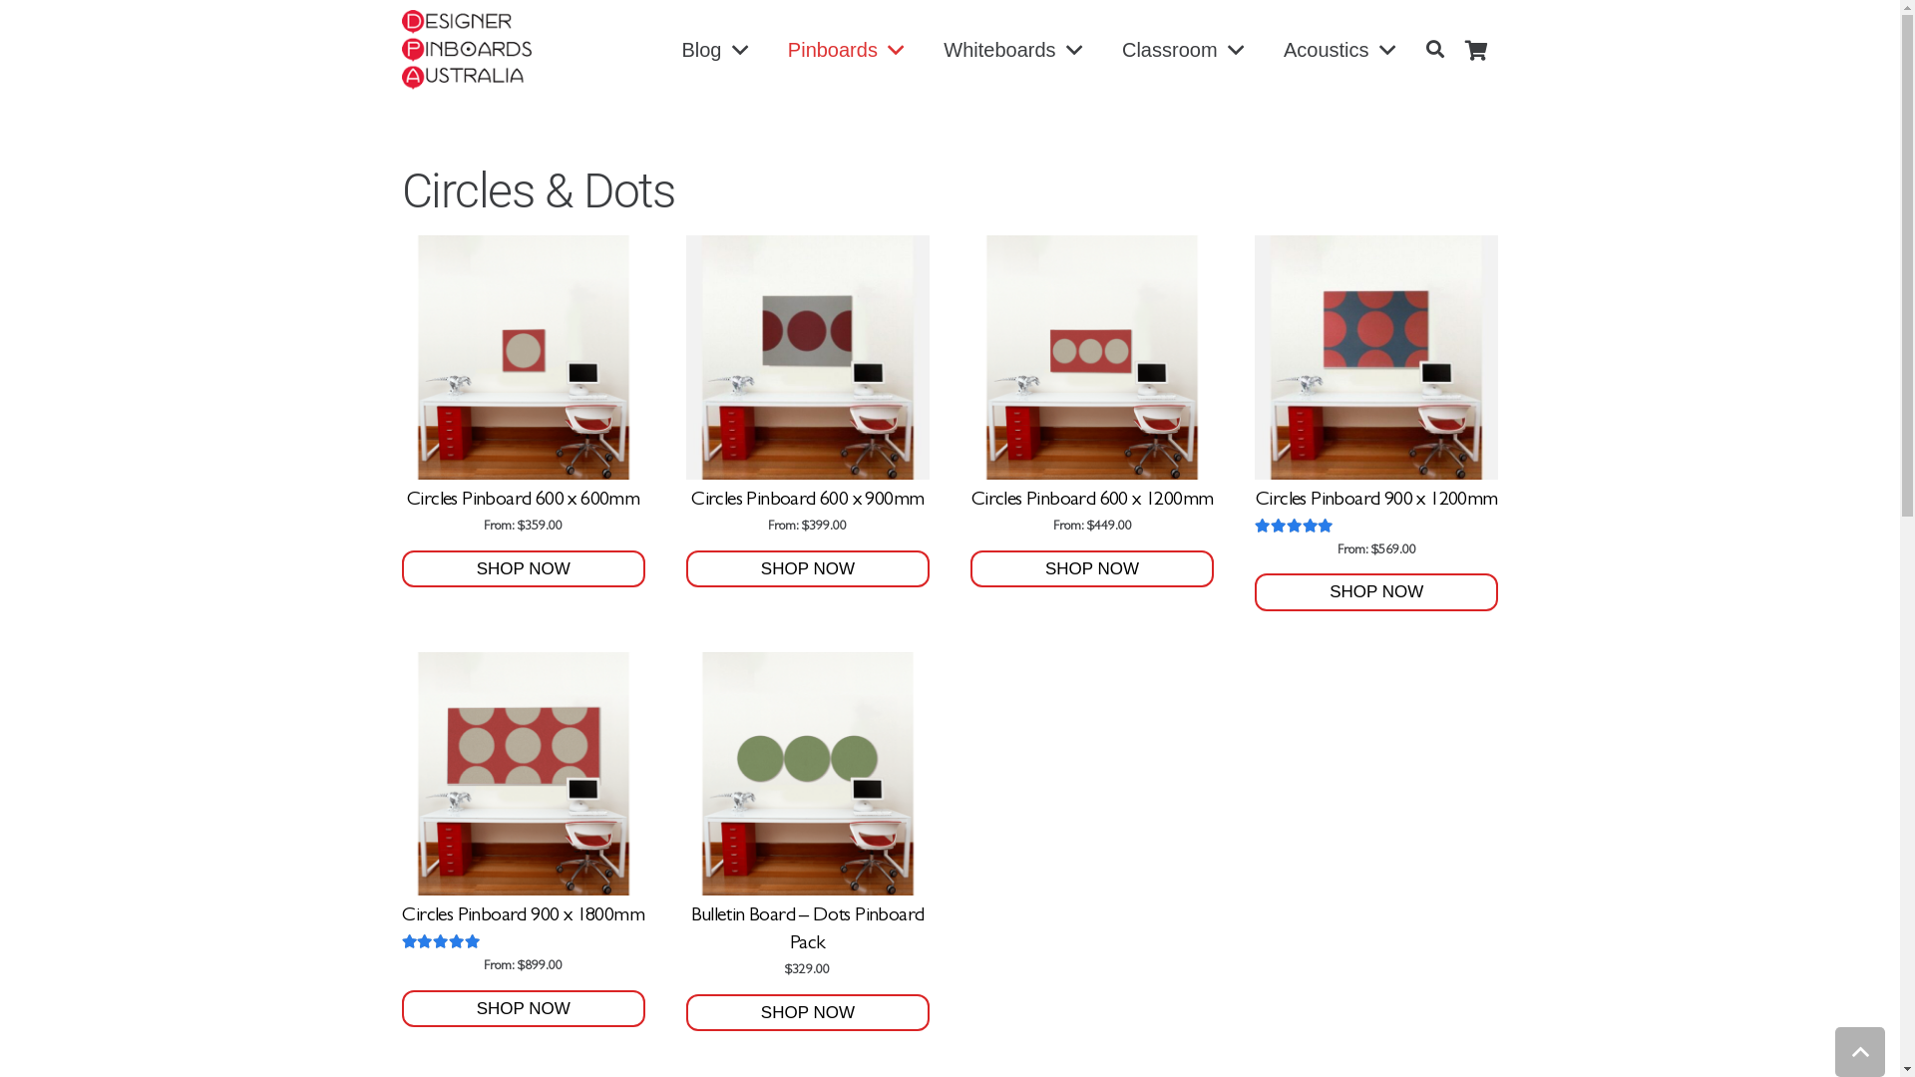 The width and height of the screenshot is (1915, 1077). What do you see at coordinates (1183, 50) in the screenshot?
I see `Classroom` at bounding box center [1183, 50].